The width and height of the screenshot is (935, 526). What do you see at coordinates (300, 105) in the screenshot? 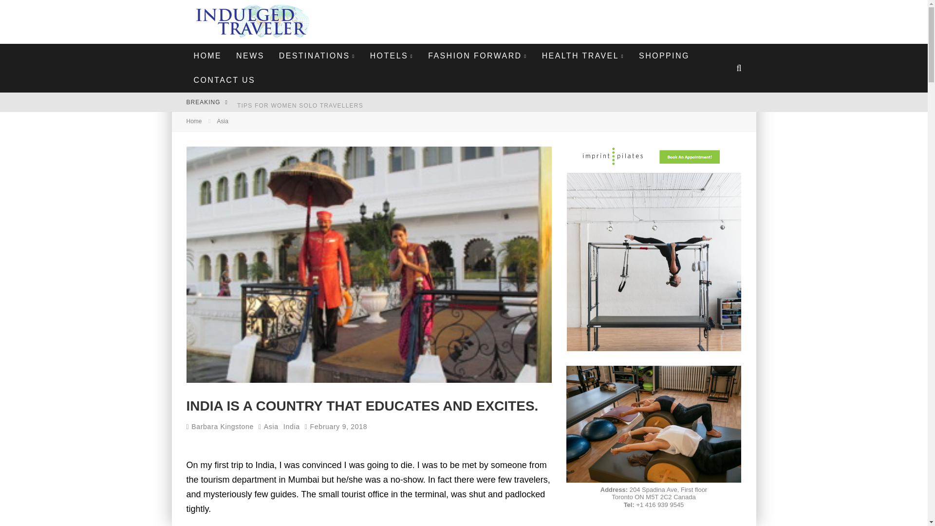
I see `Tips for Women Solo Travellers` at bounding box center [300, 105].